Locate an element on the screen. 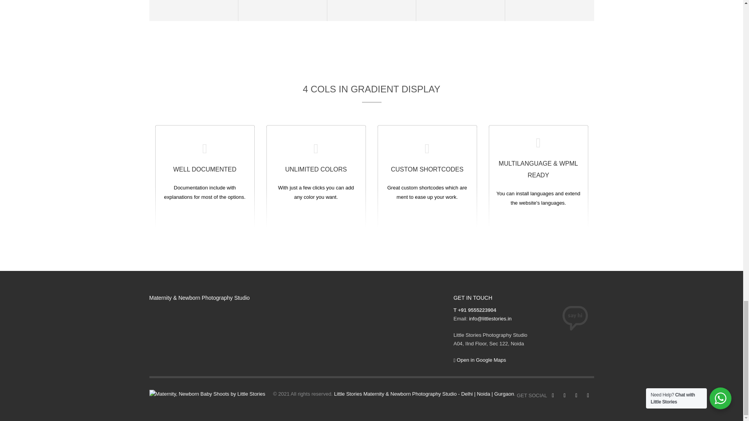 This screenshot has height=421, width=749. Like us on Facebook! is located at coordinates (552, 396).